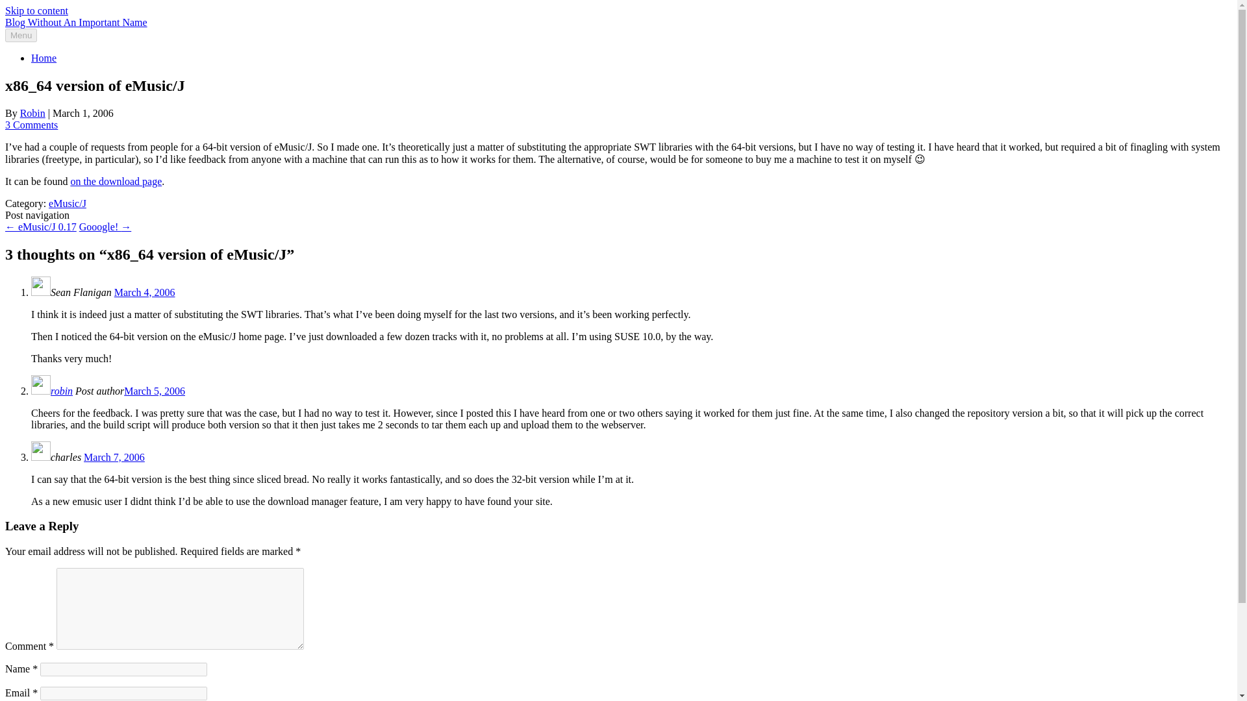 The image size is (1247, 701). I want to click on Skip to content, so click(36, 10).